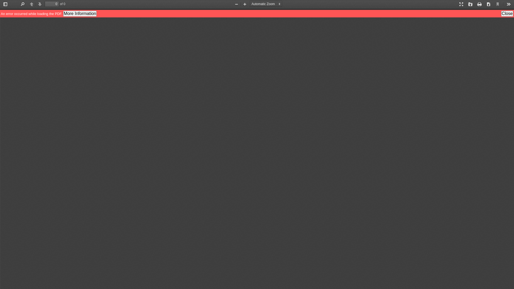  Describe the element at coordinates (245, 4) in the screenshot. I see `Zoom In` at that location.